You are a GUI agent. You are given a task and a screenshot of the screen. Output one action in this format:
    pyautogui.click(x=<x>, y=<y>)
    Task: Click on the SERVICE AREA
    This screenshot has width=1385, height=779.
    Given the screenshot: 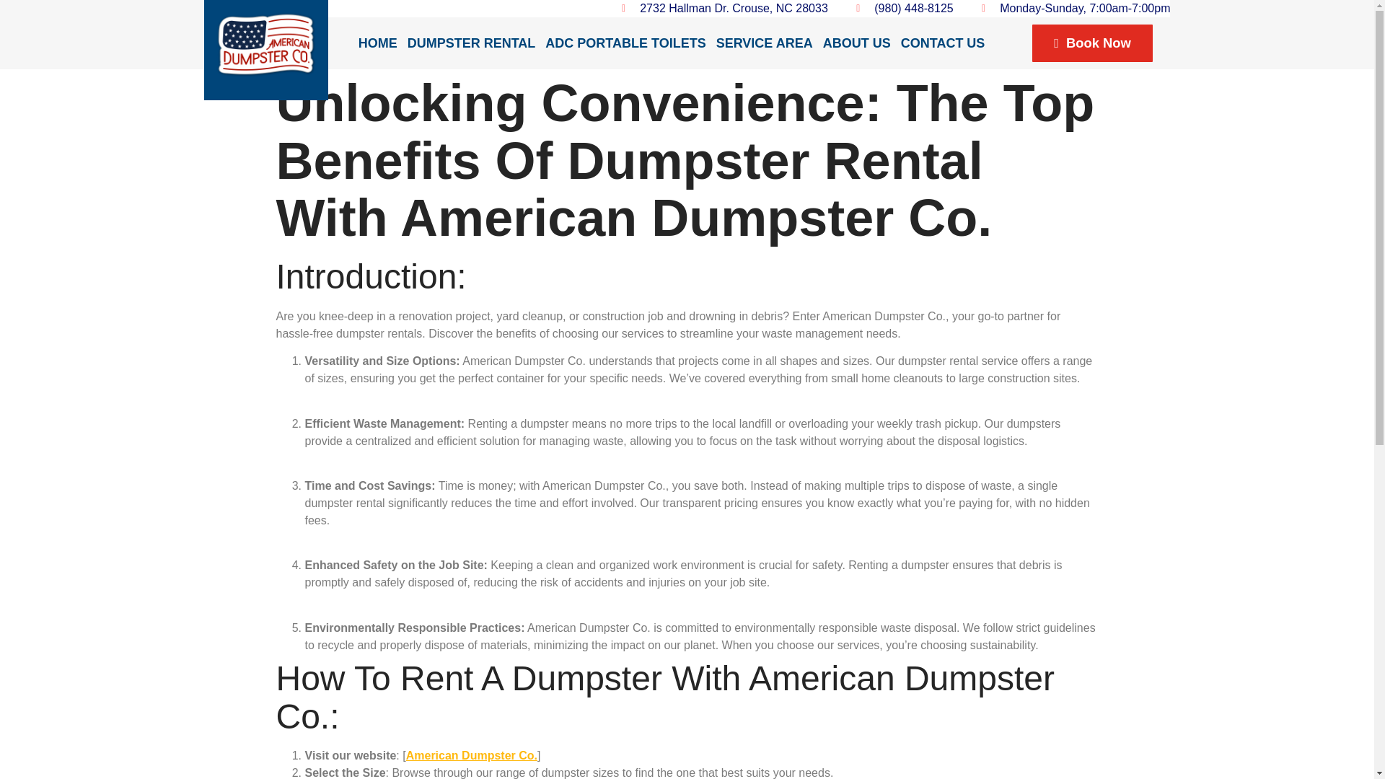 What is the action you would take?
    pyautogui.click(x=765, y=43)
    